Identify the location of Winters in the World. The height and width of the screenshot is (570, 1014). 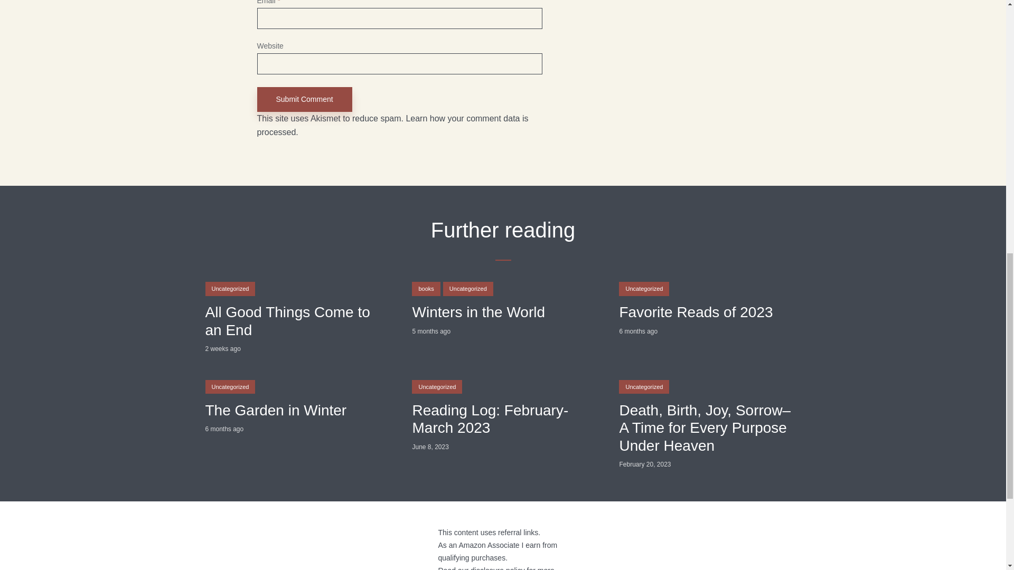
(502, 312).